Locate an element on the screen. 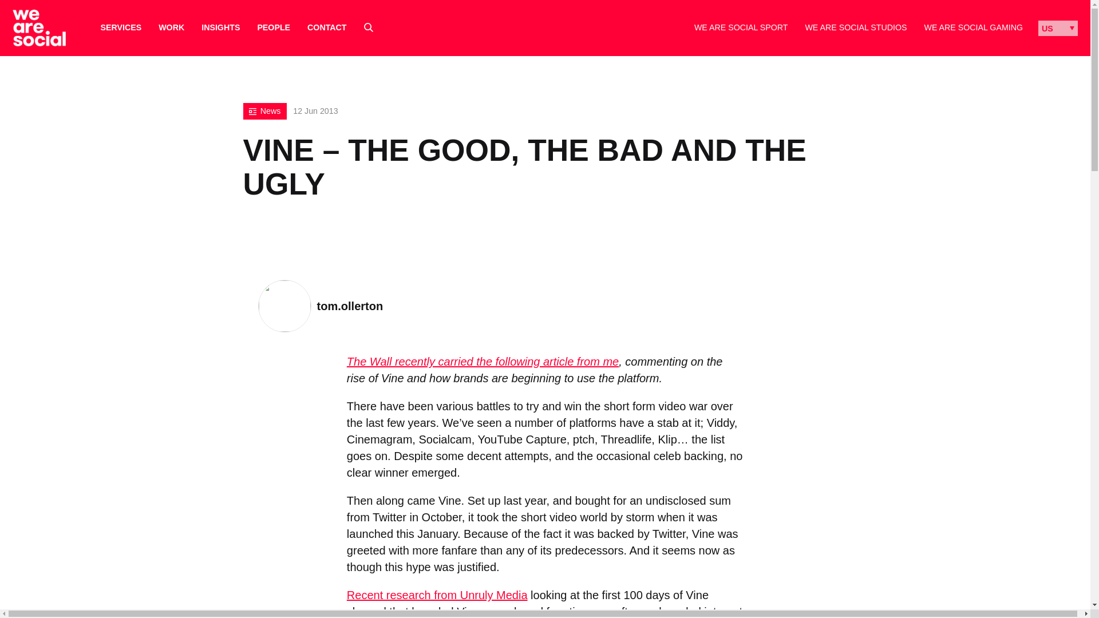  SERVICES is located at coordinates (121, 27).